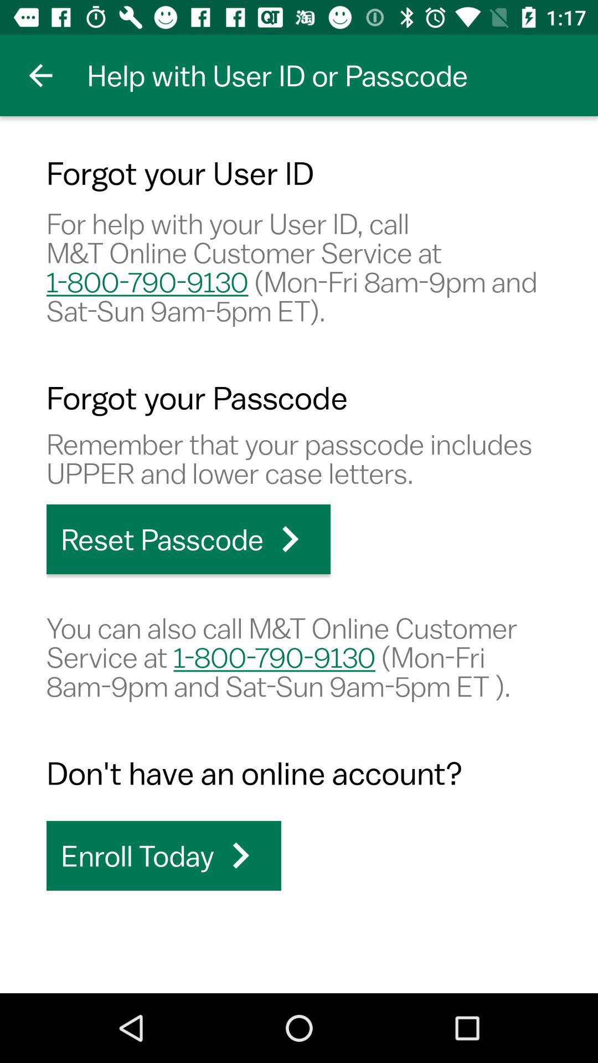  Describe the element at coordinates (188, 539) in the screenshot. I see `launch the item above you can also icon` at that location.